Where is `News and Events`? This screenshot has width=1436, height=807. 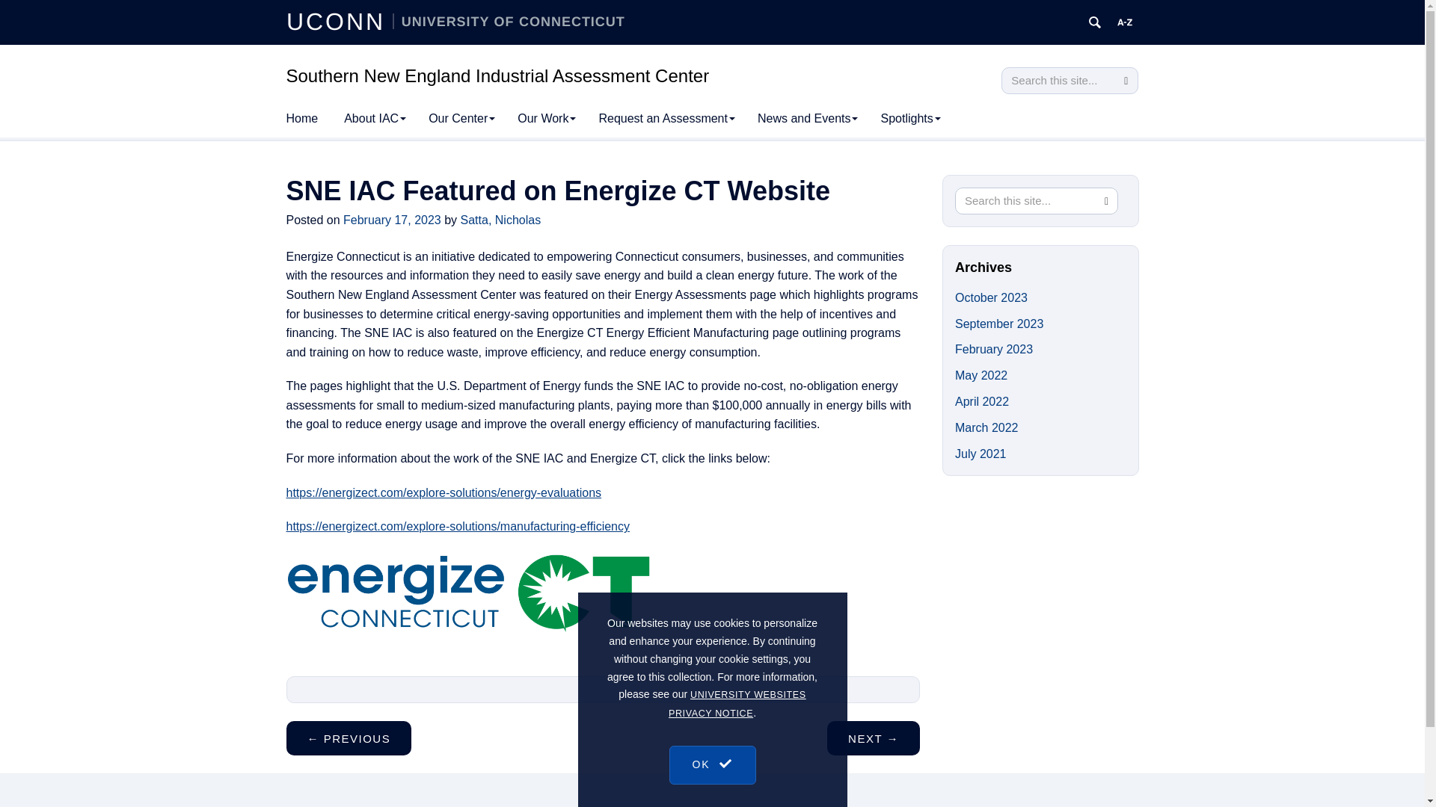
News and Events is located at coordinates (808, 118).